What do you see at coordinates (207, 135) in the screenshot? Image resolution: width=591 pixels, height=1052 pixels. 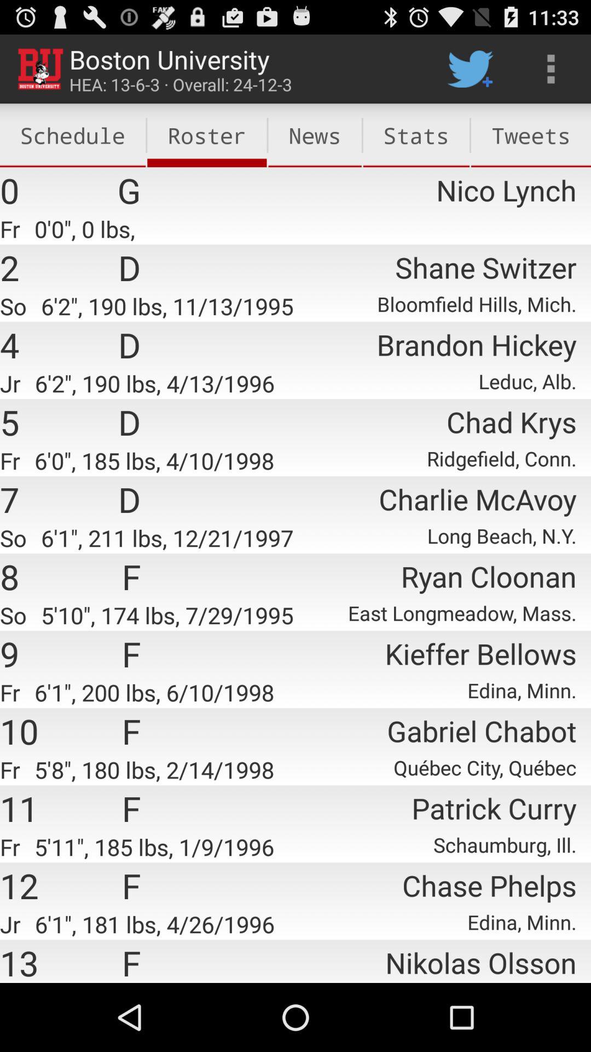 I see `open the app below hea 13 6 icon` at bounding box center [207, 135].